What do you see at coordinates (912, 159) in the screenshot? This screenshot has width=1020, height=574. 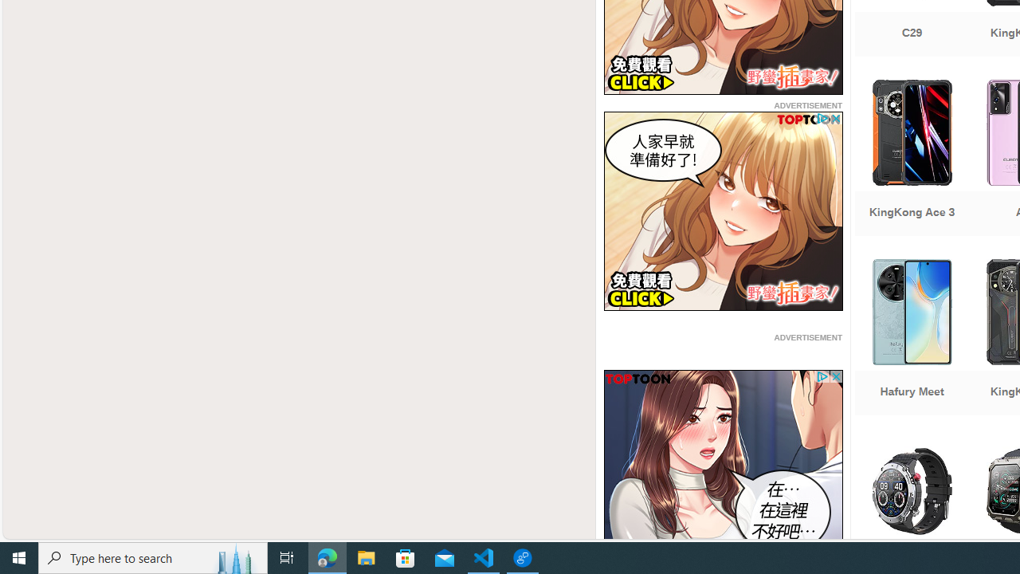 I see `KingKong Ace 3` at bounding box center [912, 159].